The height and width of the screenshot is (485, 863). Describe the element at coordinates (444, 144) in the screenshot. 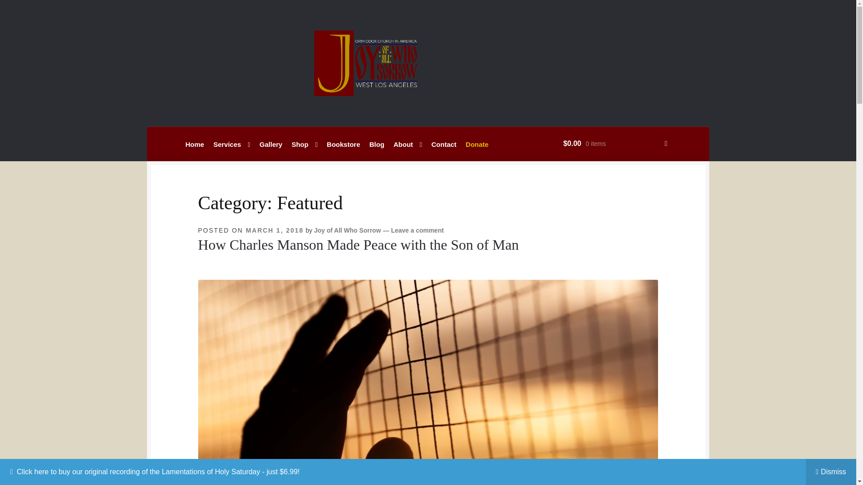

I see `Contact` at that location.